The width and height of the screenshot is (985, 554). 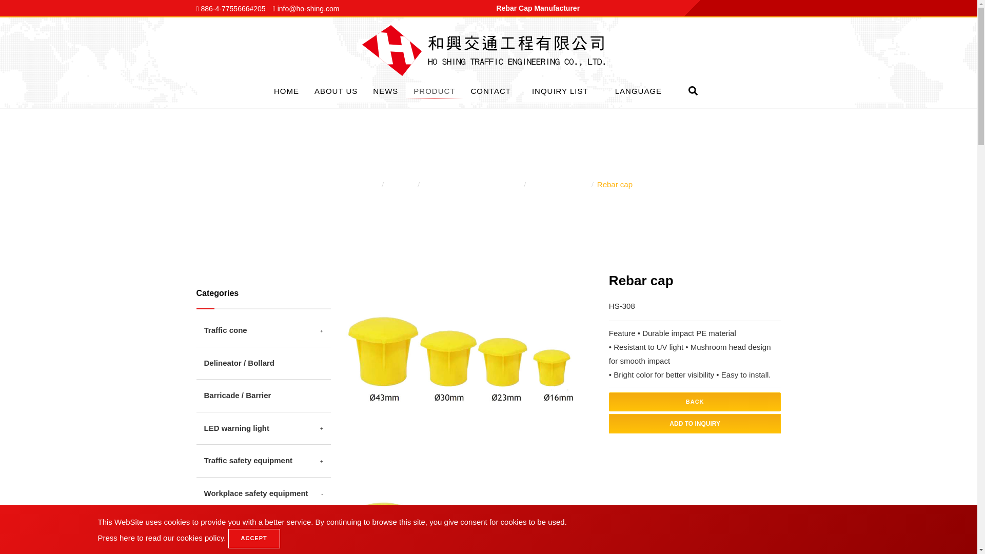 I want to click on HO Shing Traffic Engineering Co., Ltd., so click(x=488, y=49).